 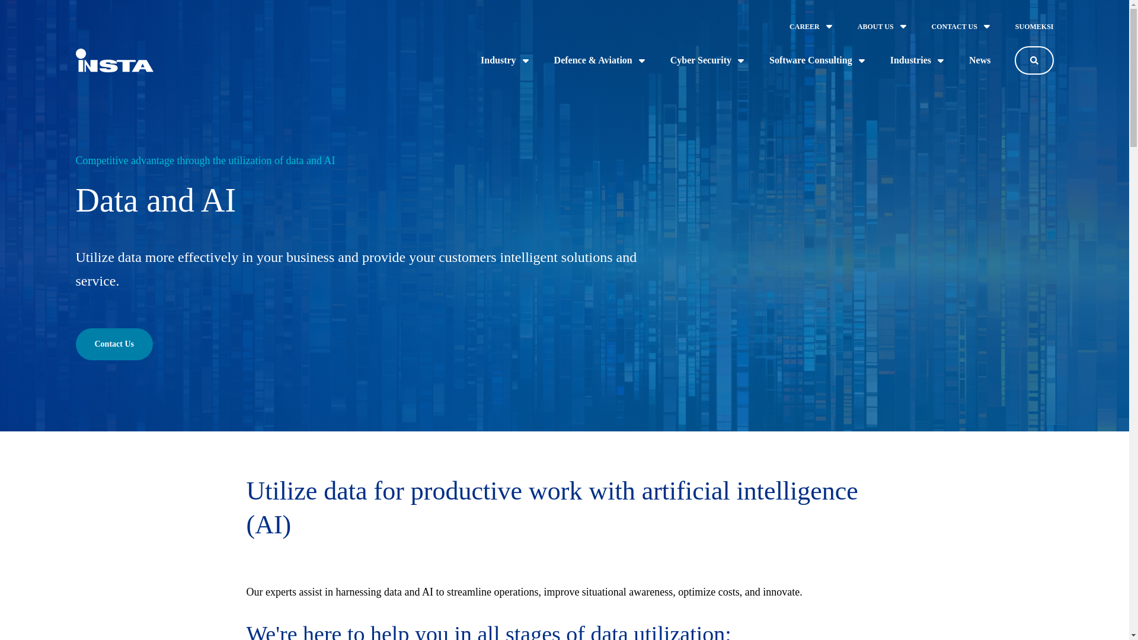 What do you see at coordinates (1034, 26) in the screenshot?
I see `SUOMEKSI` at bounding box center [1034, 26].